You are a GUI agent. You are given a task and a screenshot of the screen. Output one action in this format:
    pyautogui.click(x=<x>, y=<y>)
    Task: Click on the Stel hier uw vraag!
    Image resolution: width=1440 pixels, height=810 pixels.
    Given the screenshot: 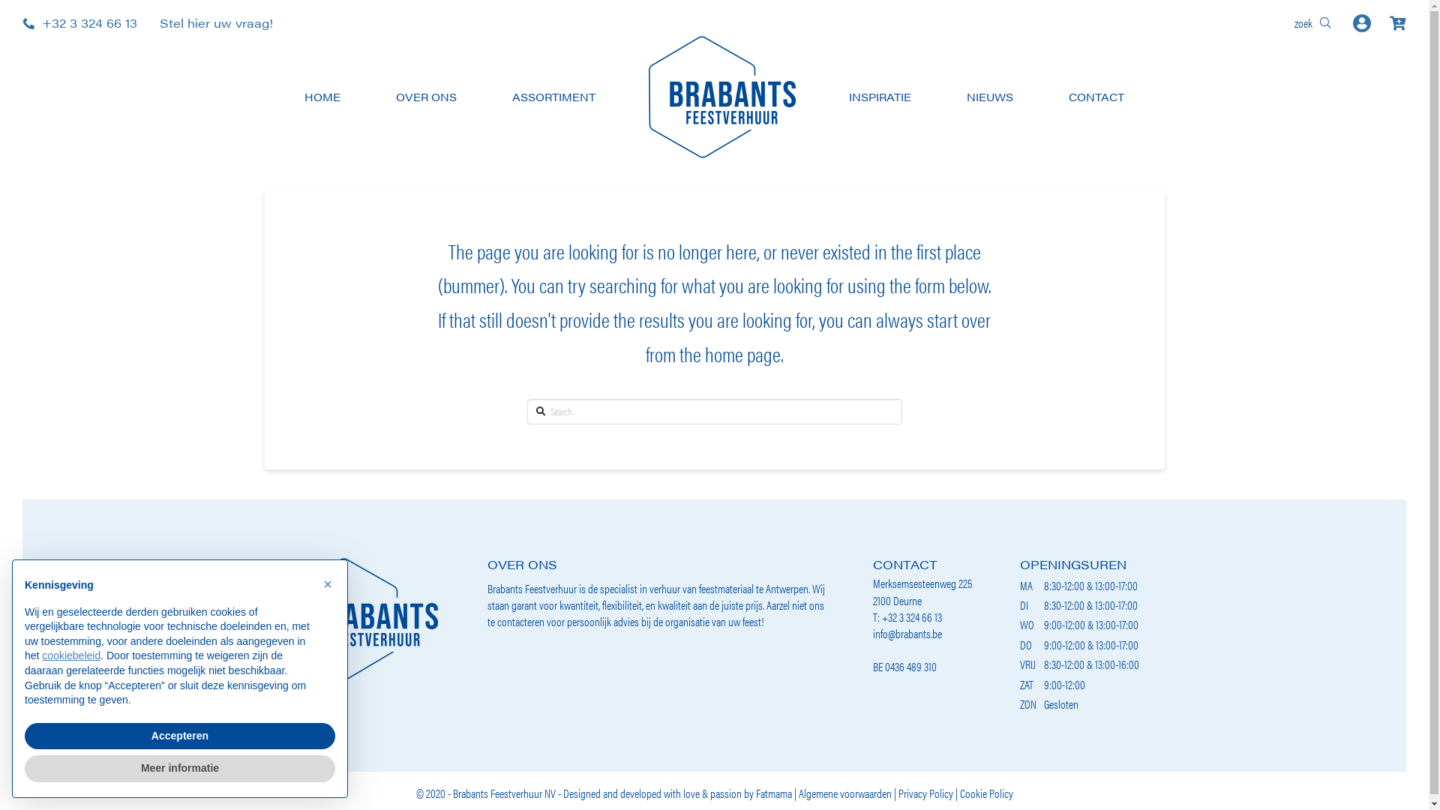 What is the action you would take?
    pyautogui.click(x=213, y=23)
    